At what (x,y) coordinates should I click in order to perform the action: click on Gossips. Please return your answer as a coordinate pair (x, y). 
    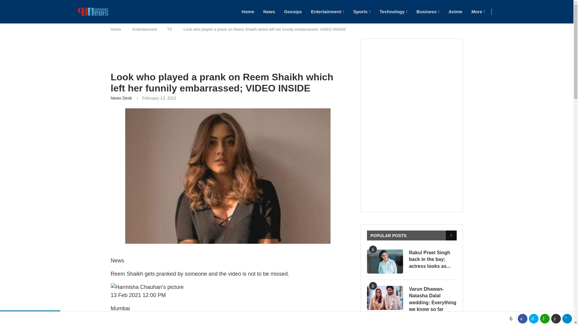
    Looking at the image, I should click on (293, 11).